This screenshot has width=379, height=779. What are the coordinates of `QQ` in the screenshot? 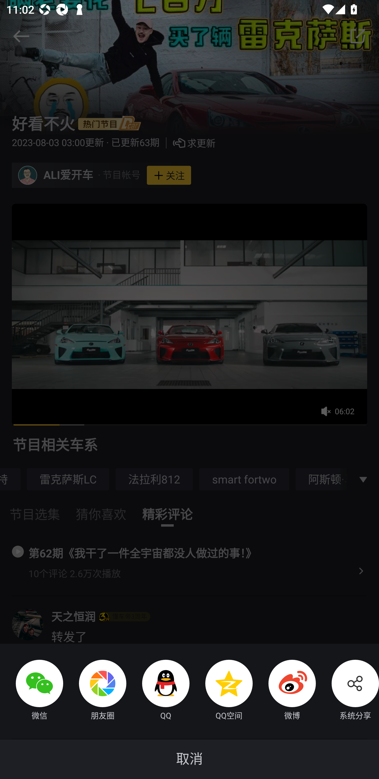 It's located at (158, 691).